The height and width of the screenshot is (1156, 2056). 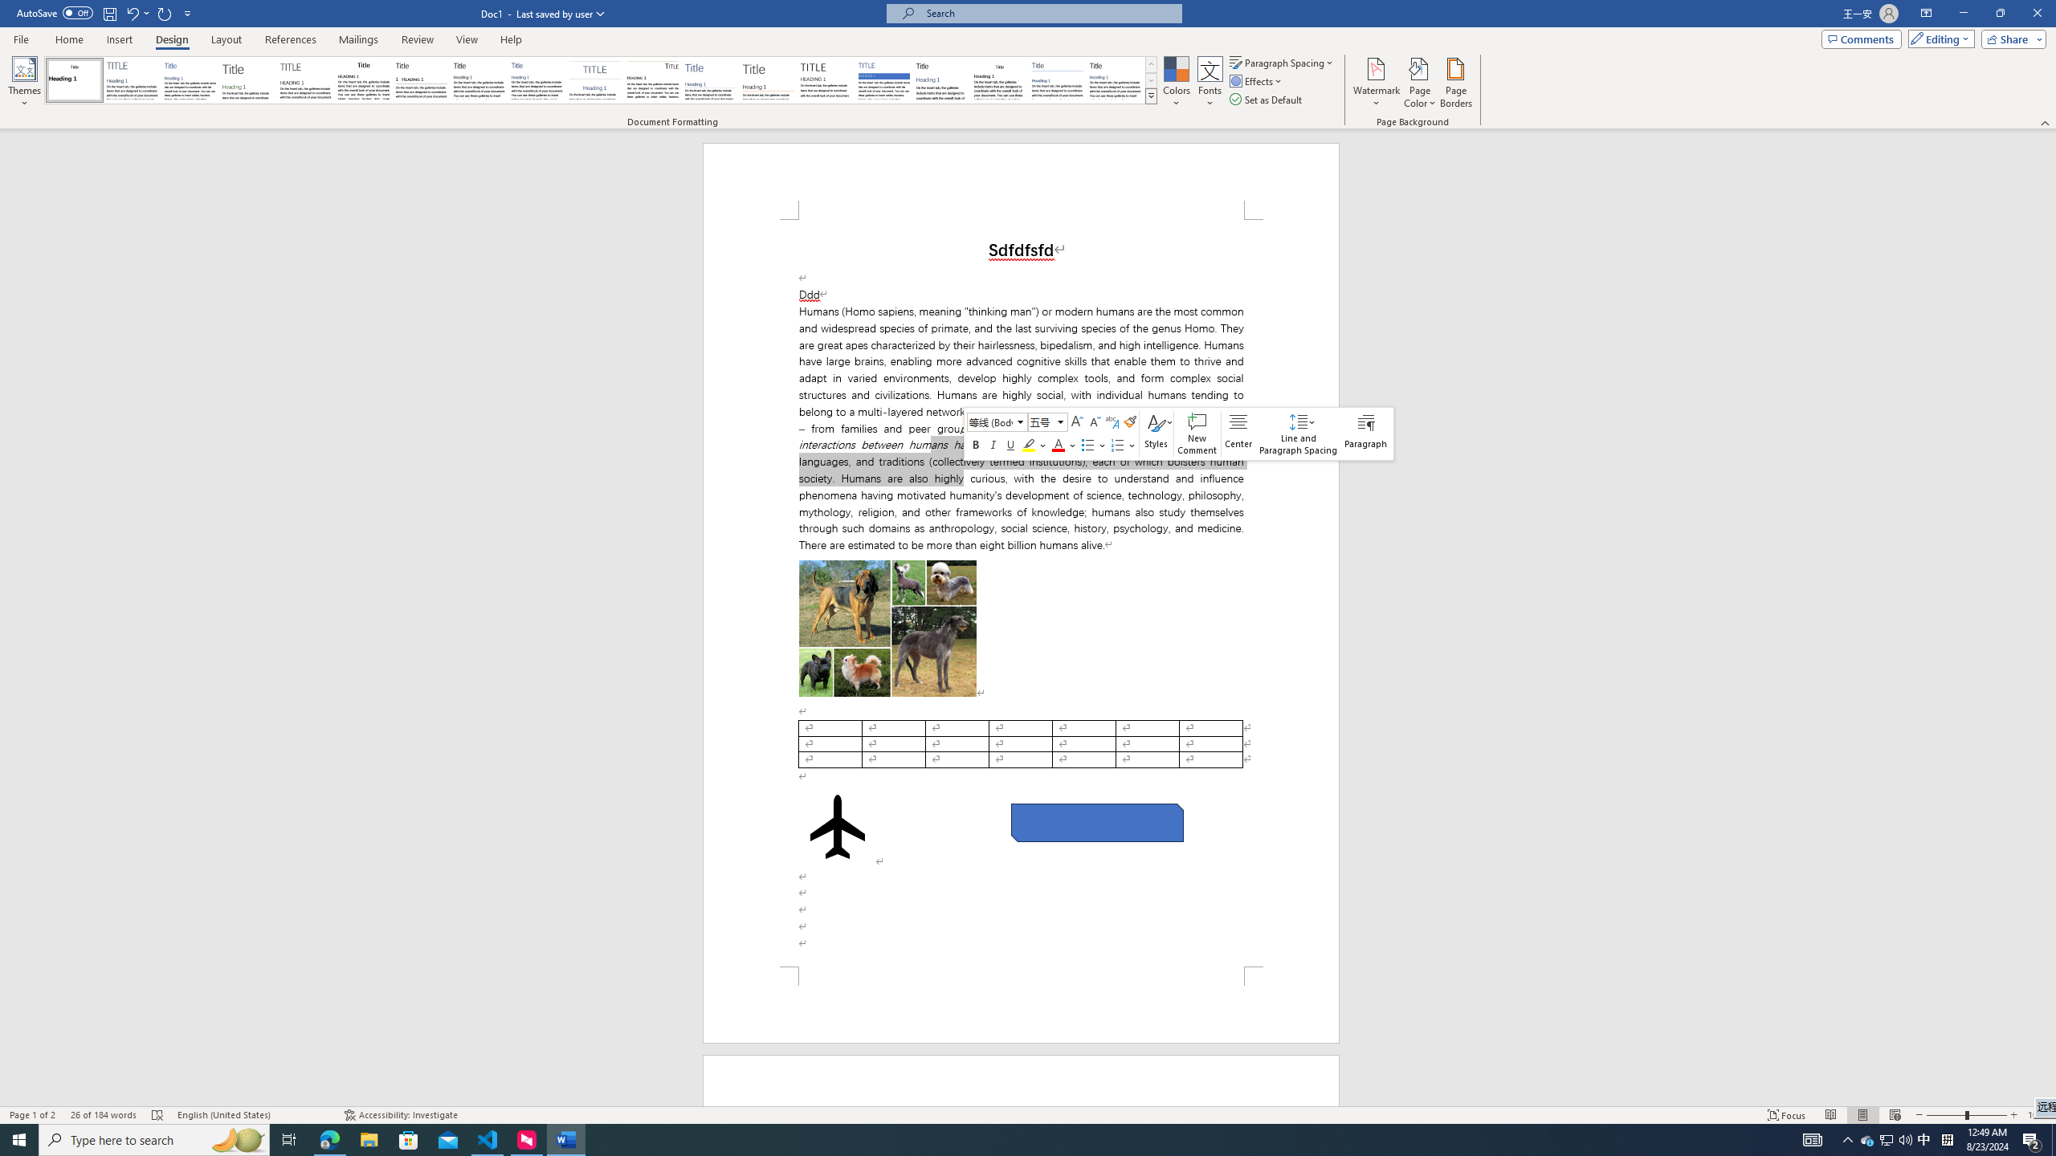 I want to click on Repeat Italic, so click(x=165, y=13).